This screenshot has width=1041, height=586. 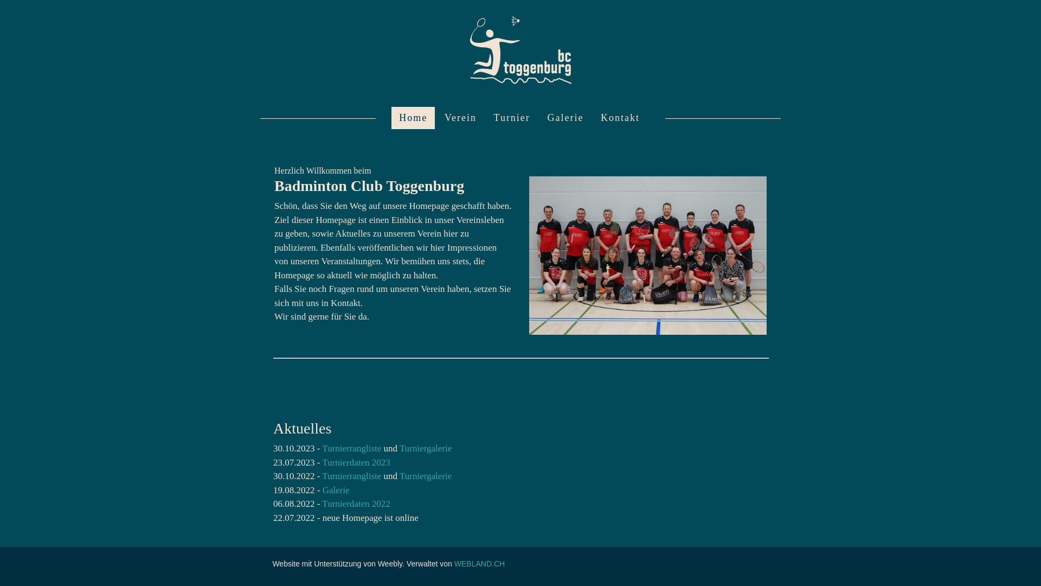 I want to click on Verein, so click(x=461, y=118).